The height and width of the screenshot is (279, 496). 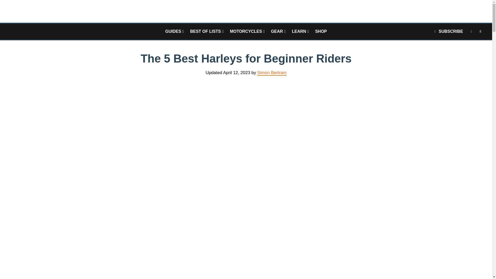 I want to click on MOTORCYCLES, so click(x=247, y=32).